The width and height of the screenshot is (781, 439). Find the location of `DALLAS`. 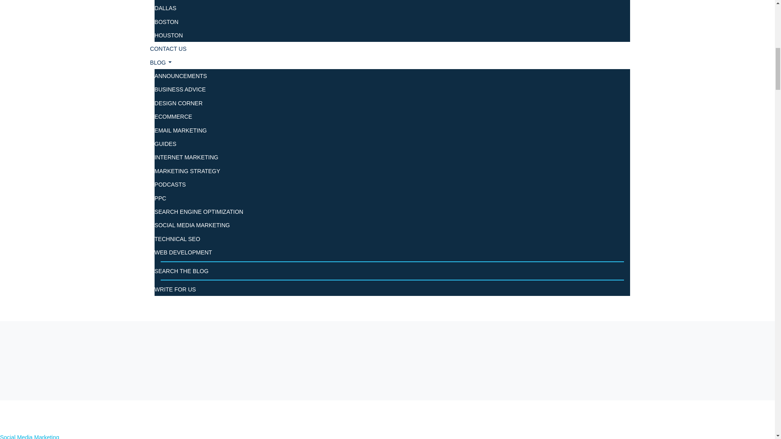

DALLAS is located at coordinates (165, 8).